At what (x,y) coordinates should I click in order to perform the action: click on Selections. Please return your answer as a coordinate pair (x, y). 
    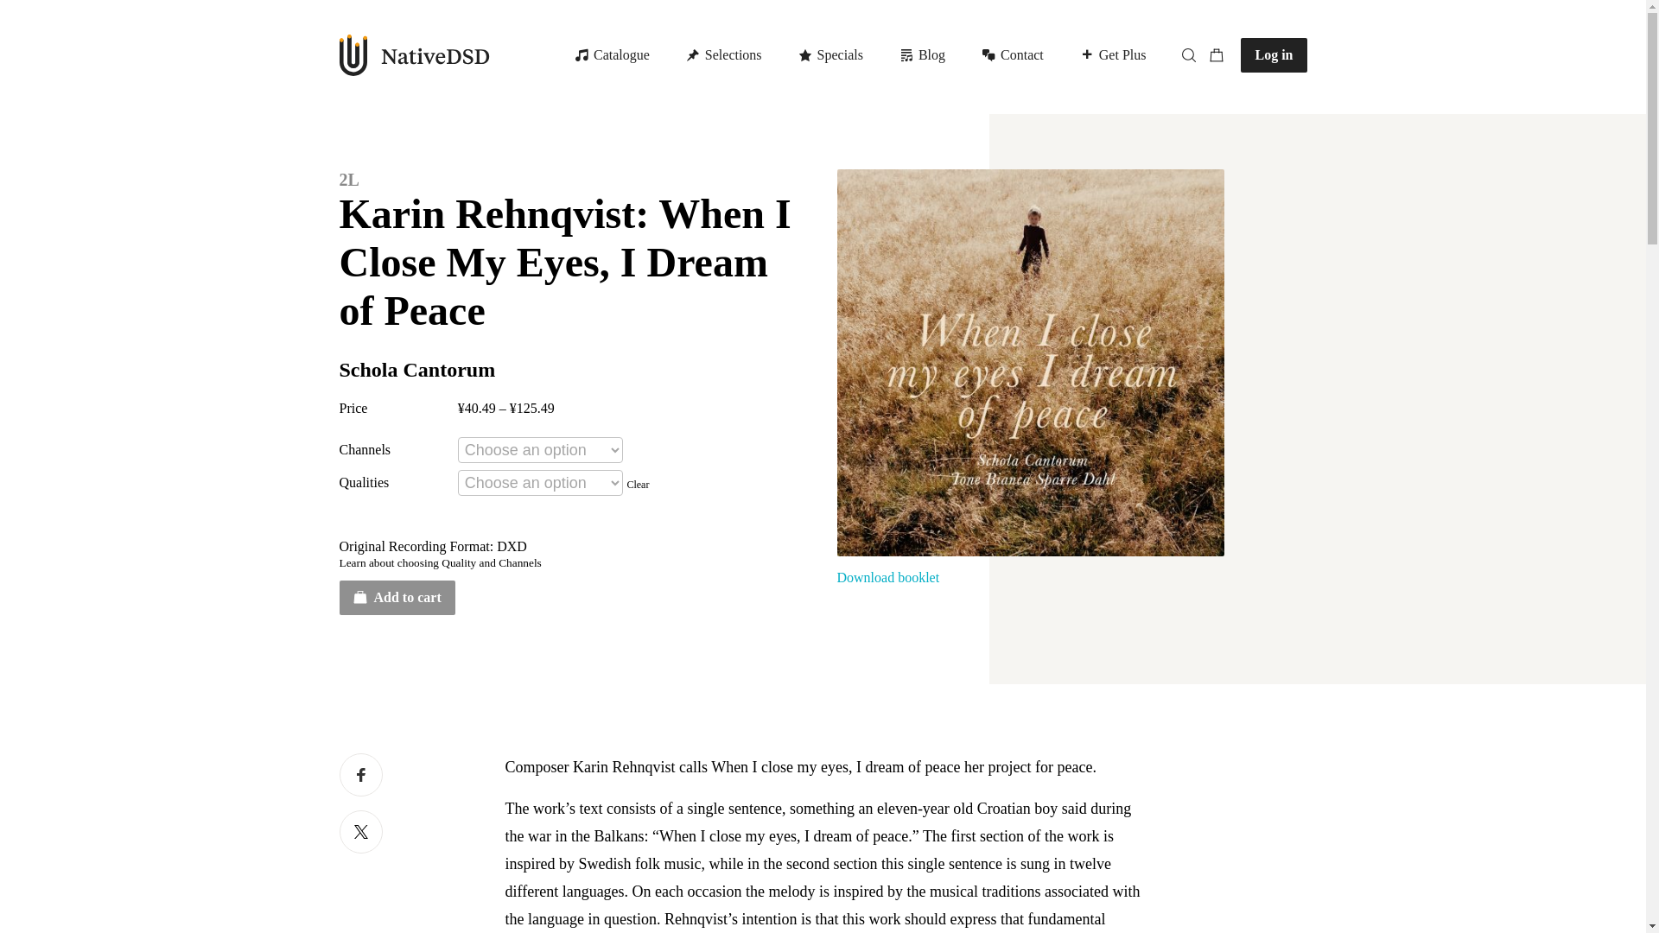
    Looking at the image, I should click on (726, 55).